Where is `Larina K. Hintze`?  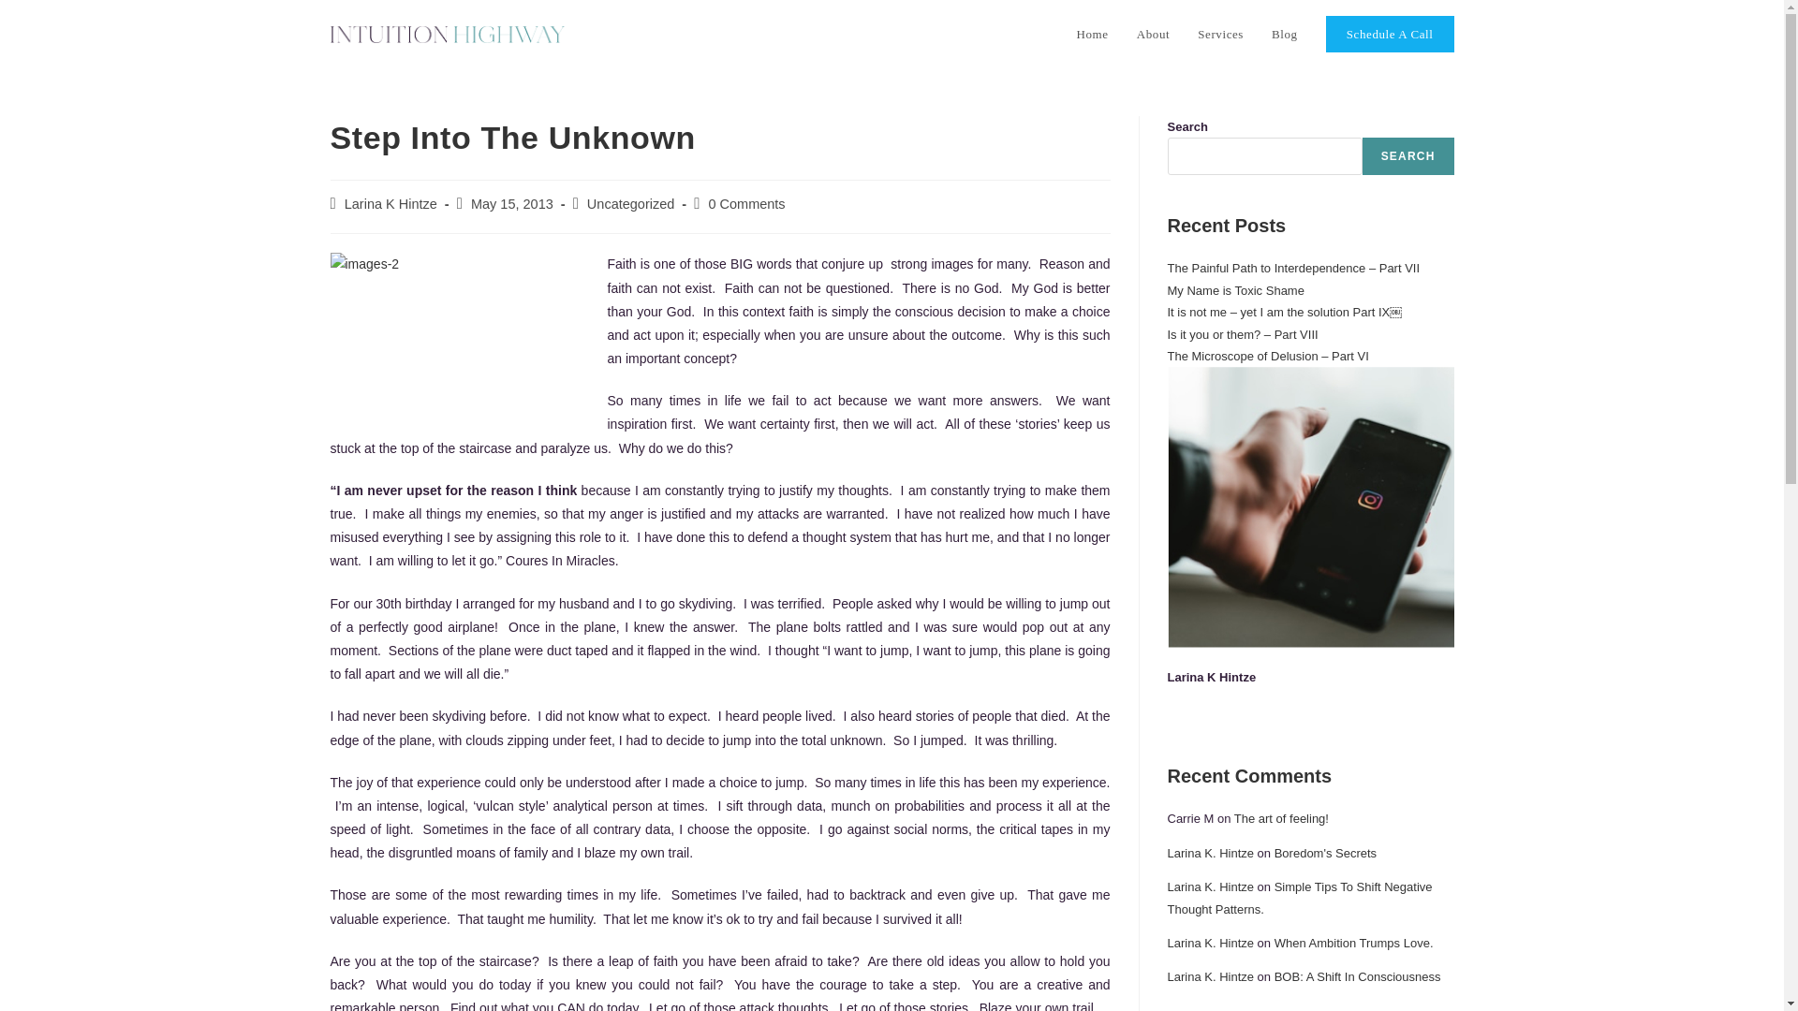 Larina K. Hintze is located at coordinates (1210, 853).